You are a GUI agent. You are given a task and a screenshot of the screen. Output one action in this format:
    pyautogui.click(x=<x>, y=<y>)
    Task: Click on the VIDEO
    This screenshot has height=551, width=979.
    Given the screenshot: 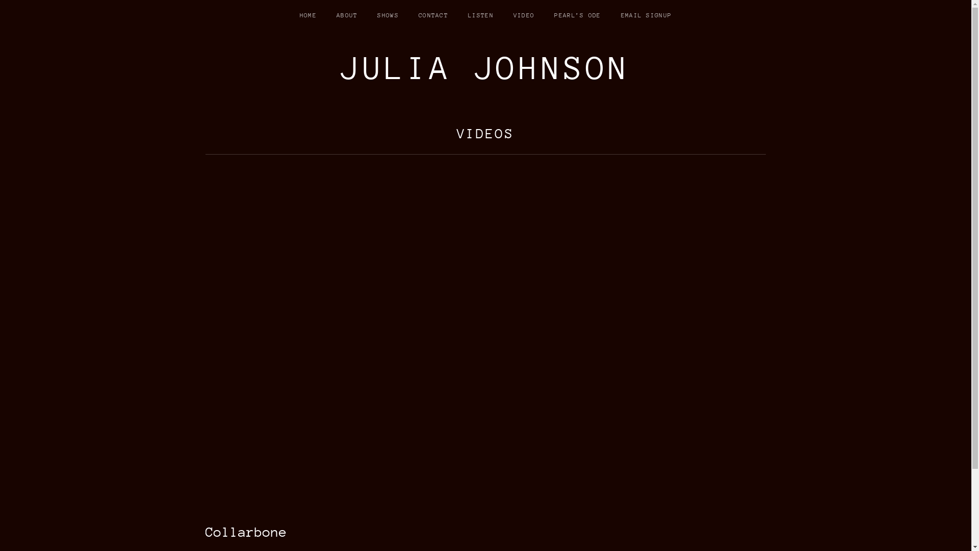 What is the action you would take?
    pyautogui.click(x=524, y=15)
    